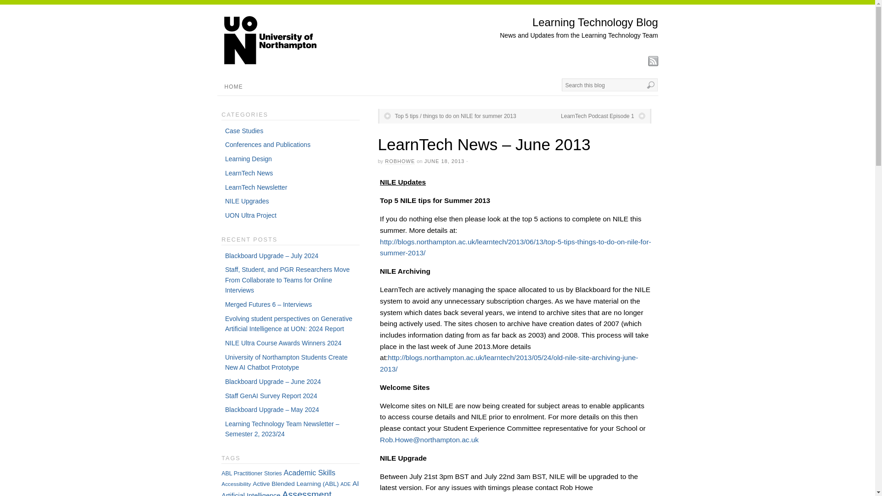 The height and width of the screenshot is (496, 882). What do you see at coordinates (243, 130) in the screenshot?
I see `Case Studies` at bounding box center [243, 130].